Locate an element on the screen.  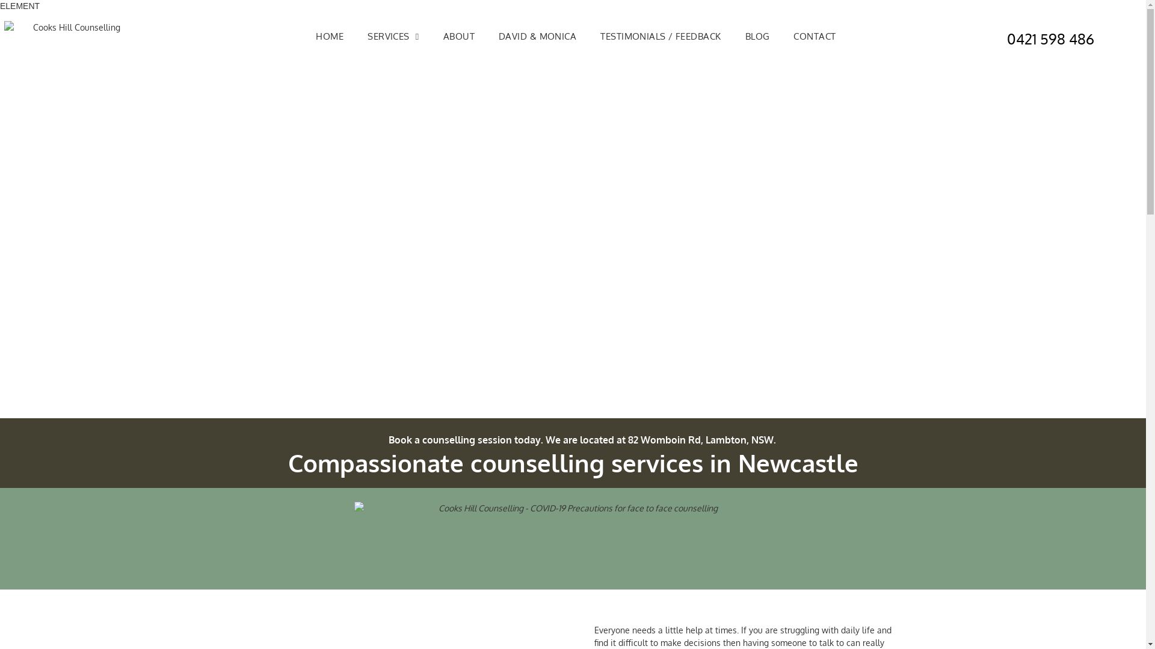
BLOG is located at coordinates (758, 37).